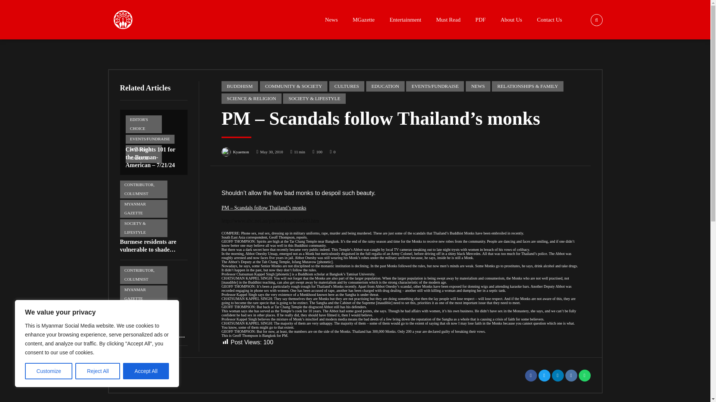 This screenshot has width=716, height=402. I want to click on PDF Files Download, so click(480, 19).